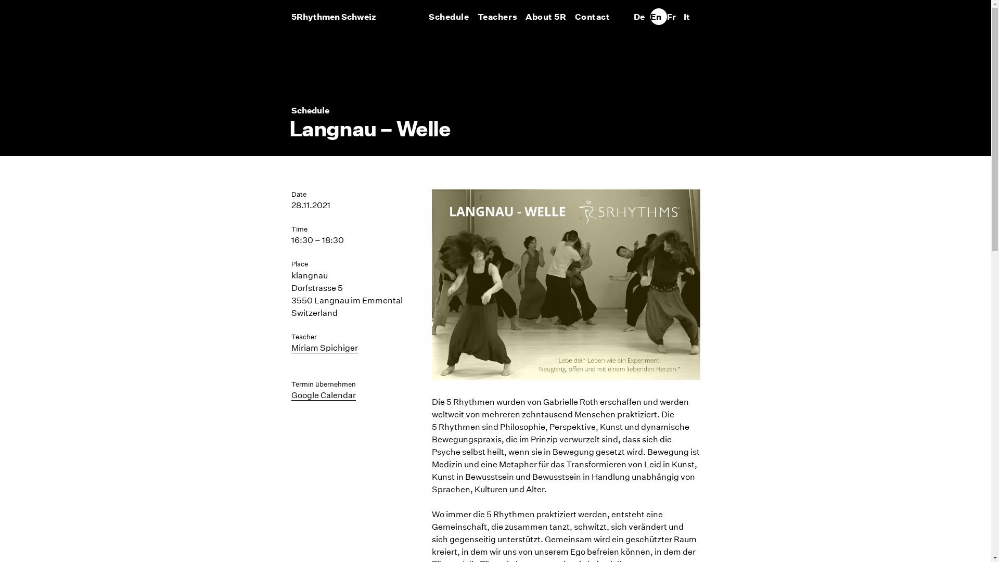 This screenshot has height=562, width=999. What do you see at coordinates (659, 17) in the screenshot?
I see `En` at bounding box center [659, 17].